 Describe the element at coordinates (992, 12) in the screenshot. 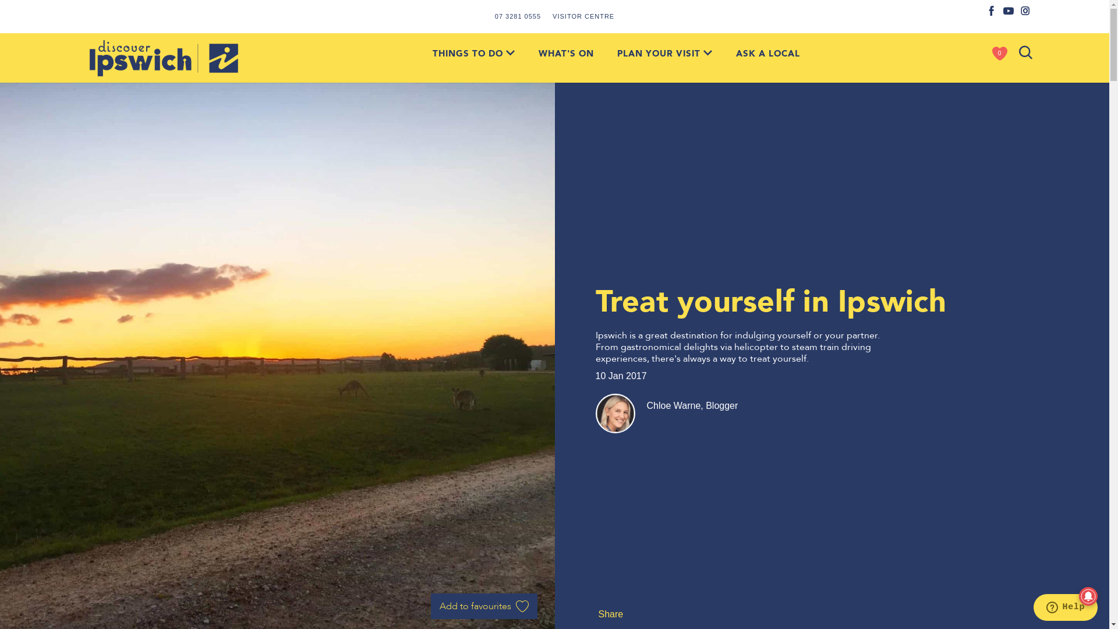

I see `Like us on Facebook` at that location.